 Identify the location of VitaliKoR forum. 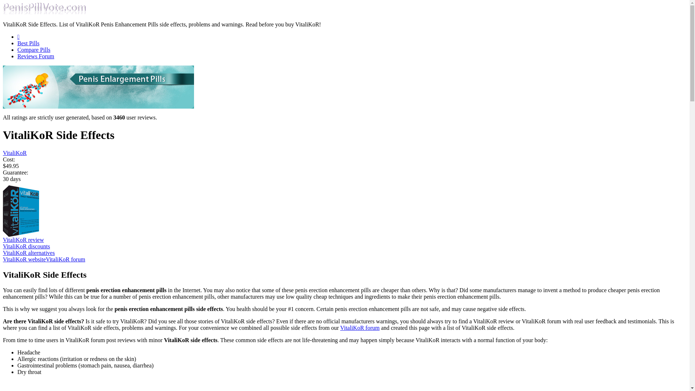
(66, 259).